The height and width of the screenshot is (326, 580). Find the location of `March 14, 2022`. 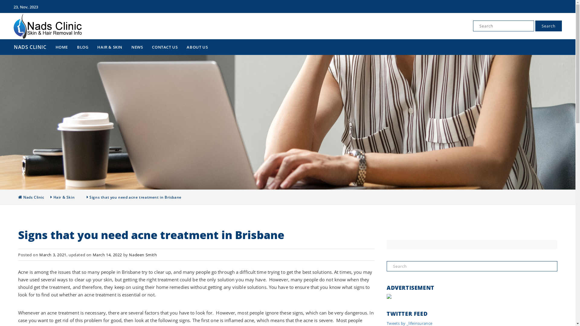

March 14, 2022 is located at coordinates (108, 255).